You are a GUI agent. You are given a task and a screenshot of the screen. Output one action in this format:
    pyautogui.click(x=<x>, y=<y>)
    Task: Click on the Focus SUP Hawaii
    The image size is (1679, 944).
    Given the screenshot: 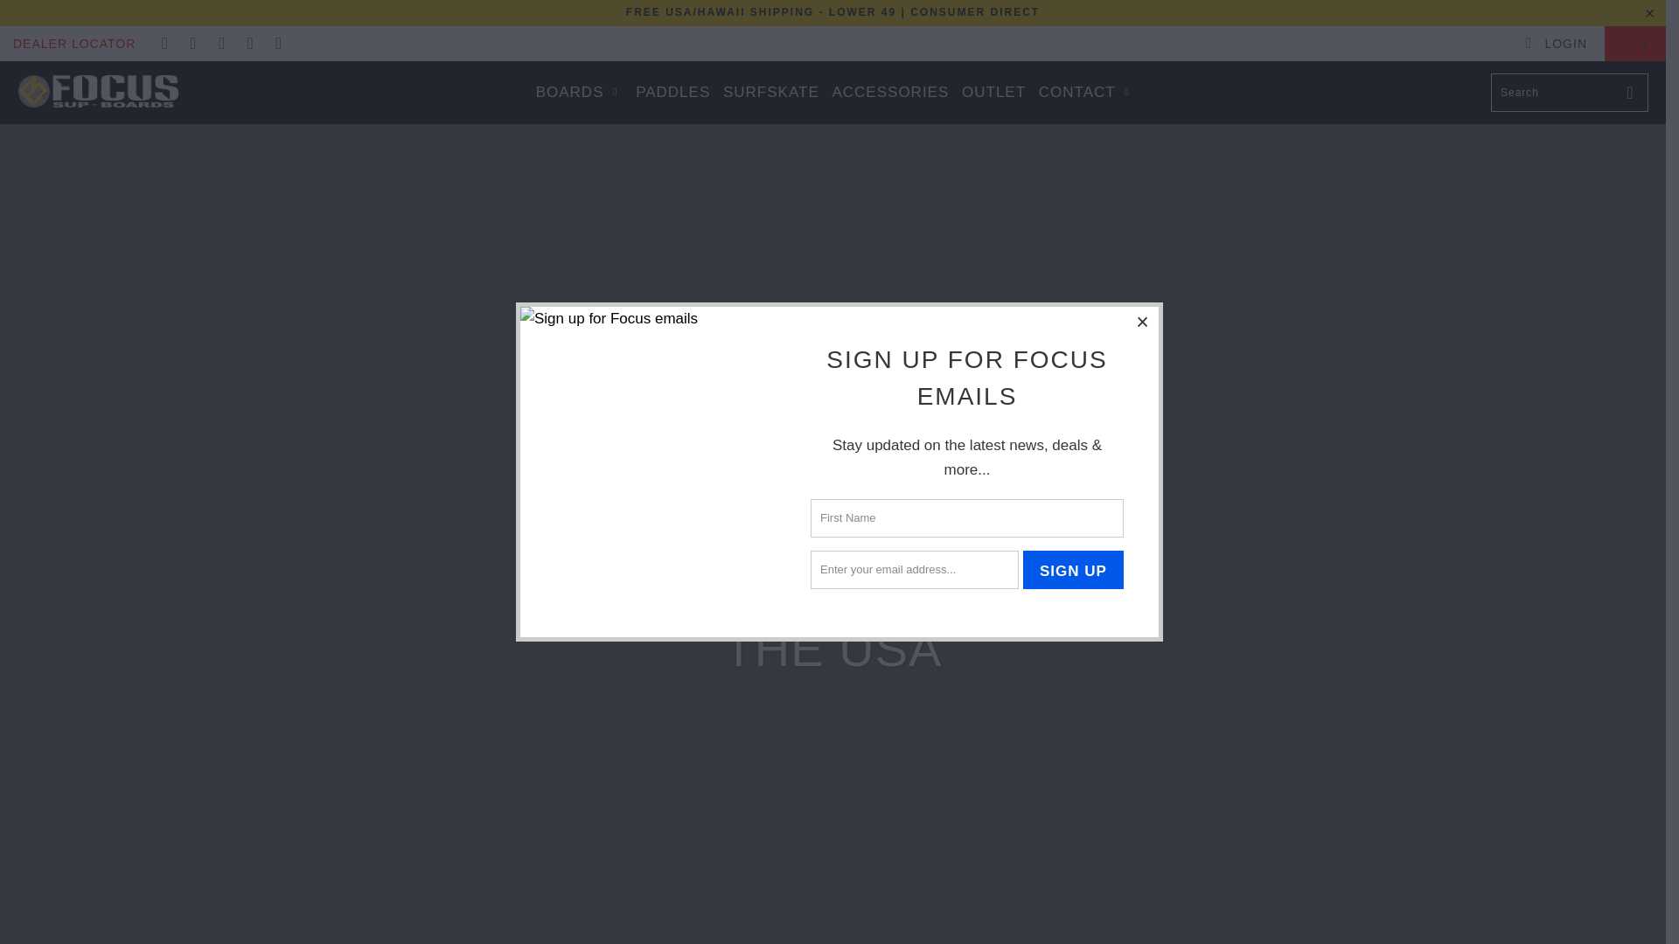 What is the action you would take?
    pyautogui.click(x=98, y=93)
    